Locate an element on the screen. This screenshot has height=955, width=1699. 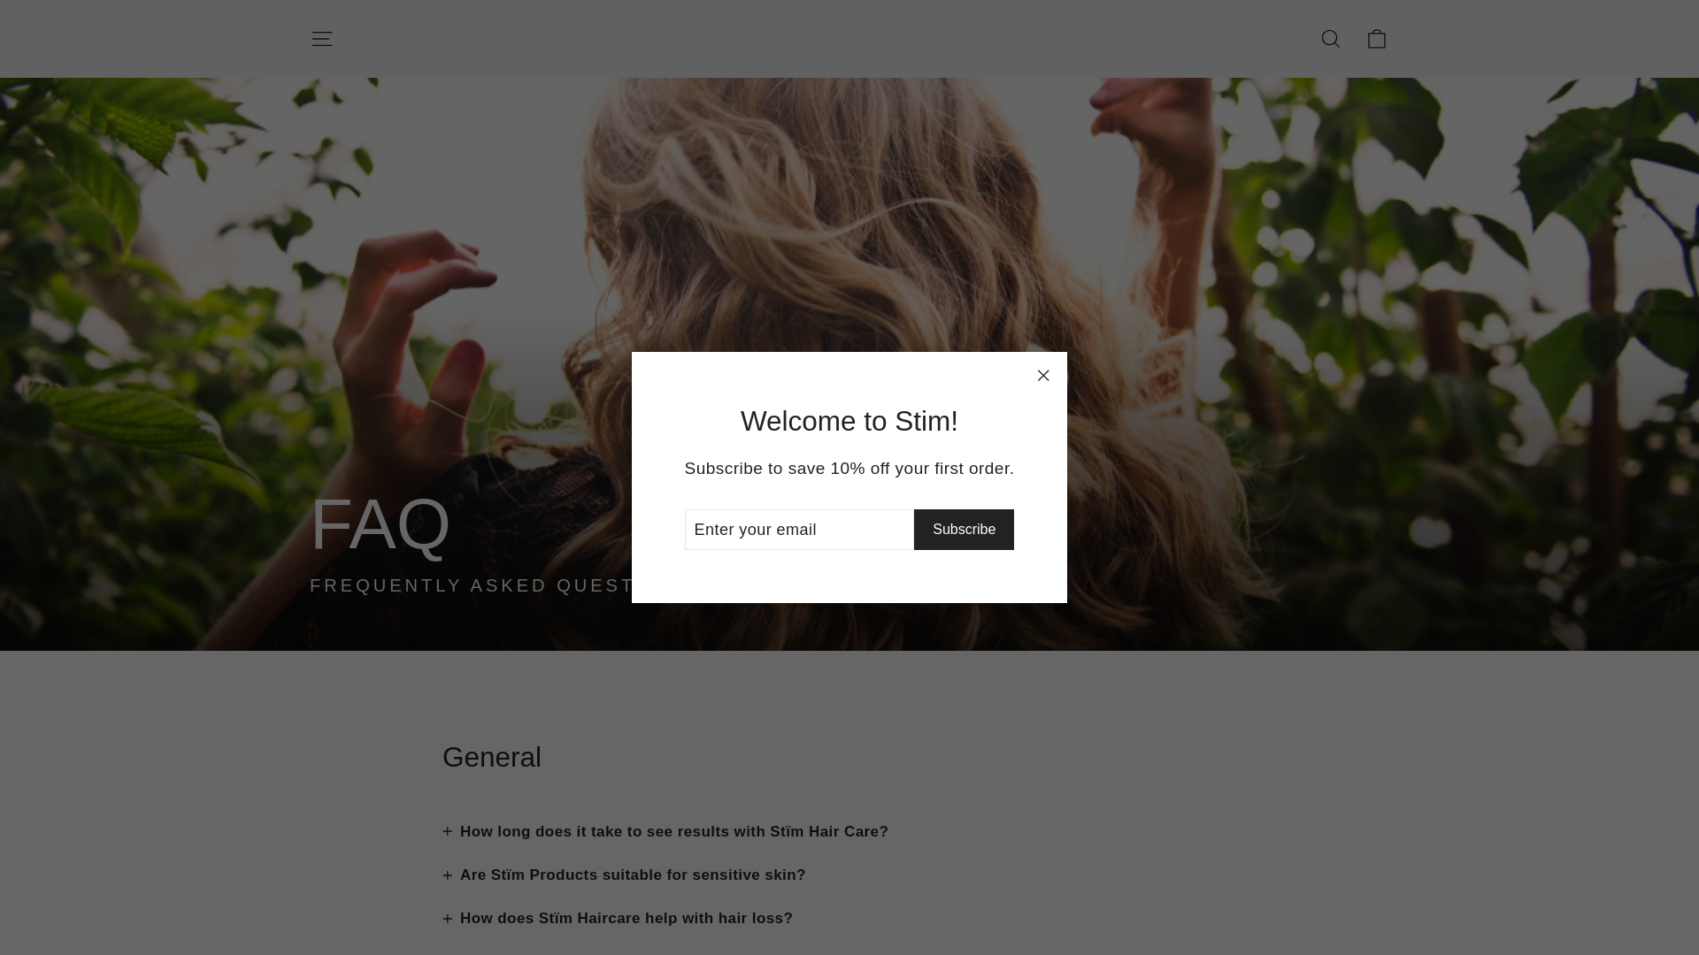
Cart is located at coordinates (1377, 39).